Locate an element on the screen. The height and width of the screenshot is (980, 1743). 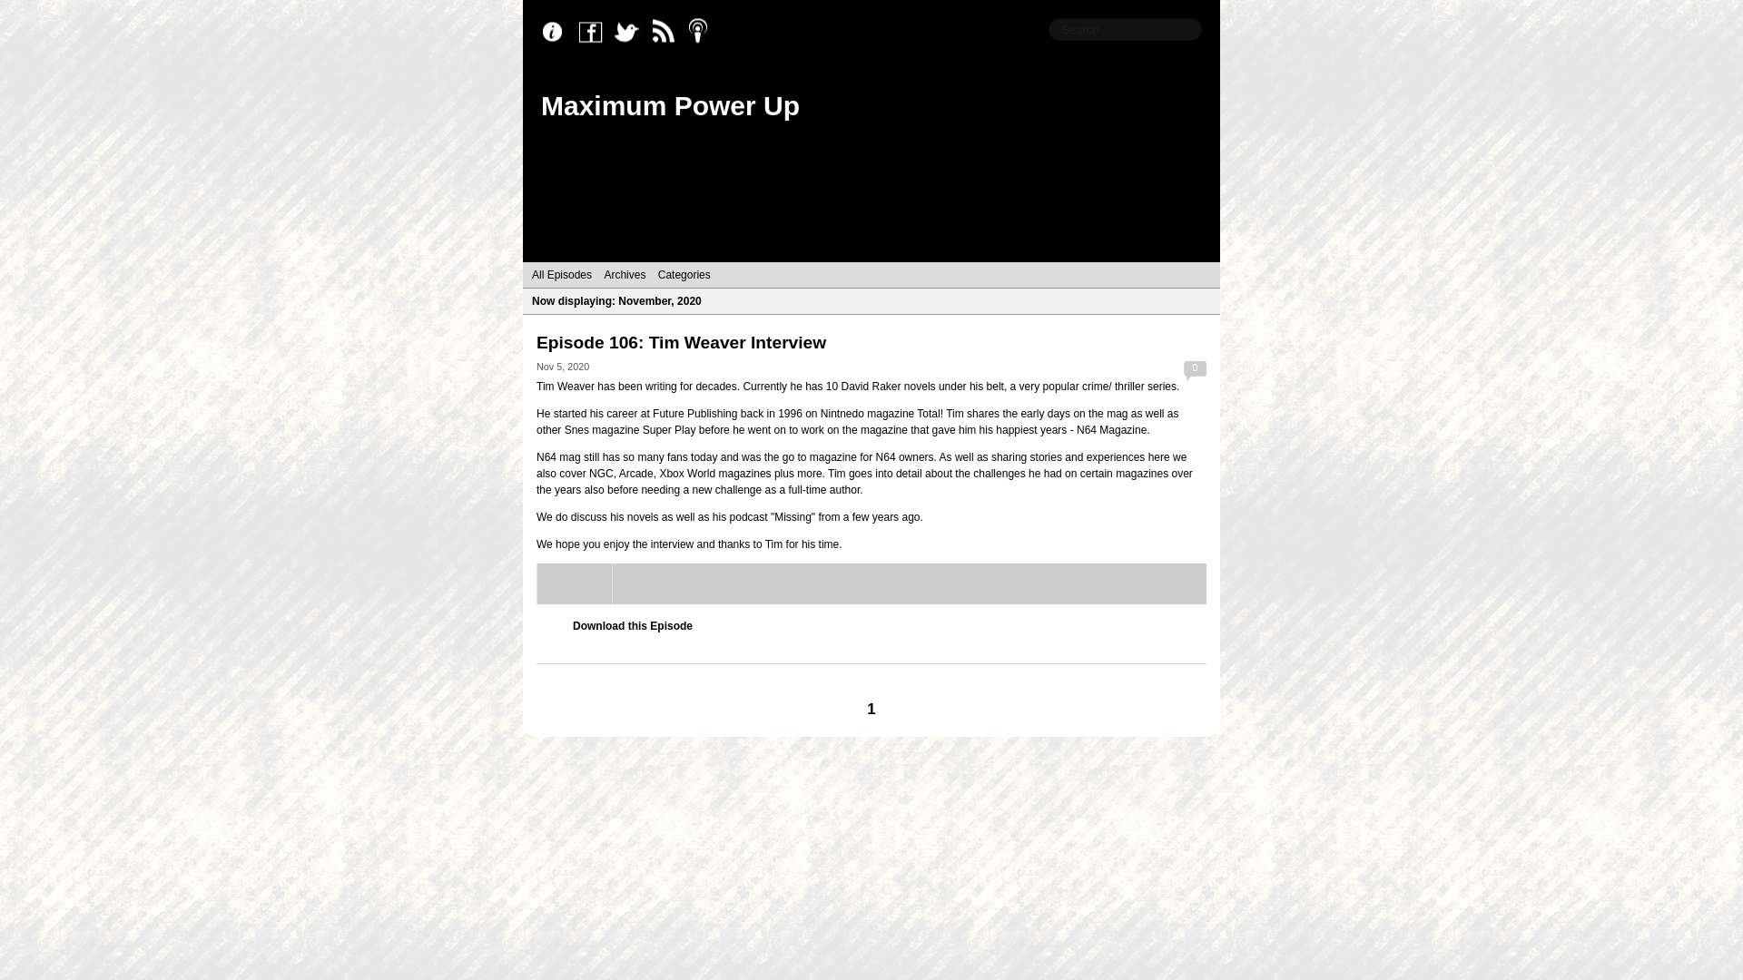
Twitter is located at coordinates (632, 32).